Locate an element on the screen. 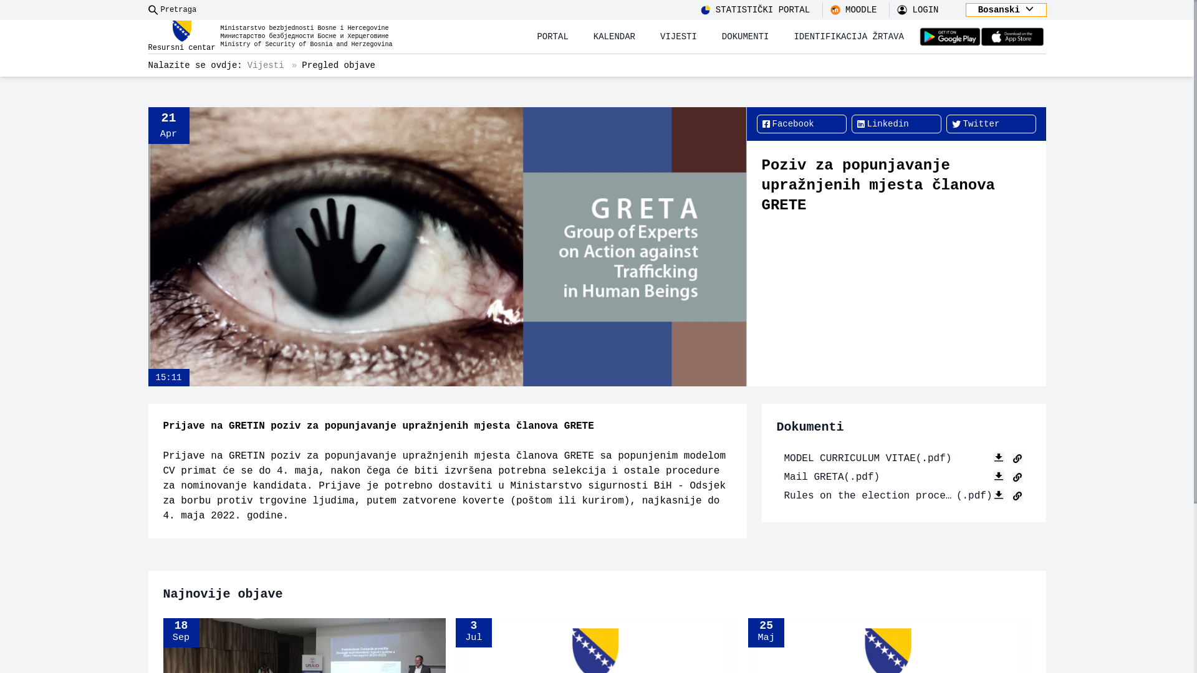 The height and width of the screenshot is (673, 1197). DOKUMENTI is located at coordinates (746, 37).